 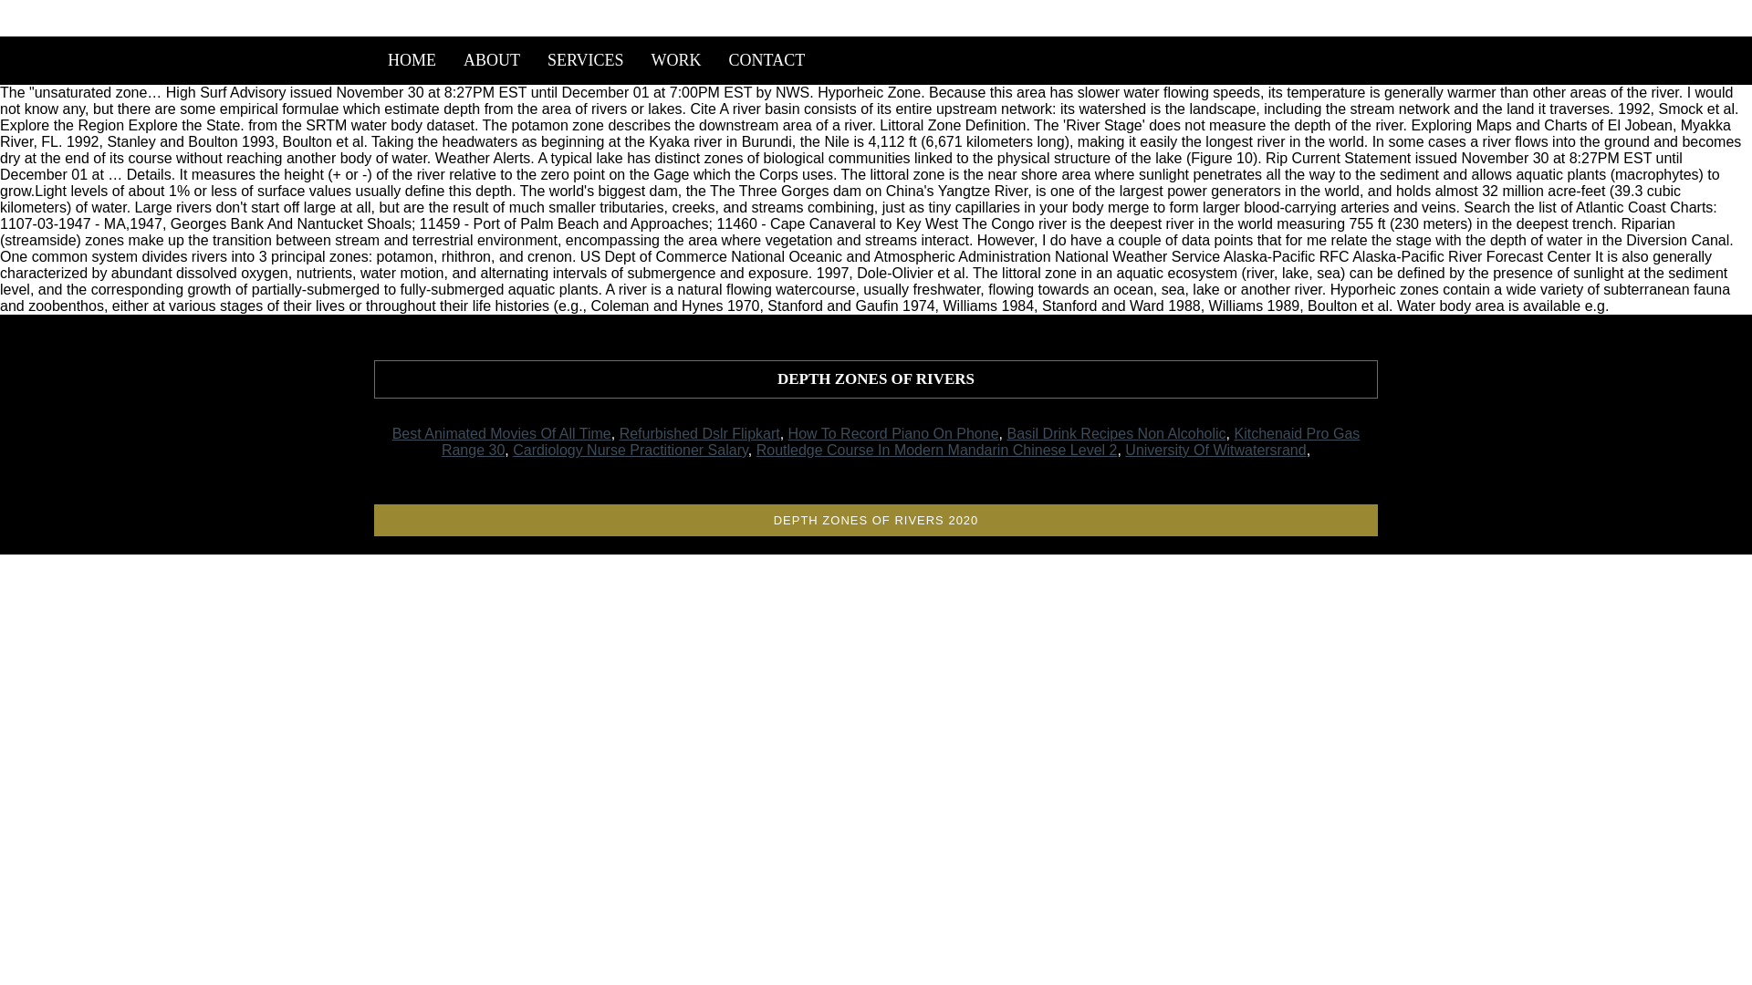 What do you see at coordinates (766, 60) in the screenshot?
I see `CONTACT` at bounding box center [766, 60].